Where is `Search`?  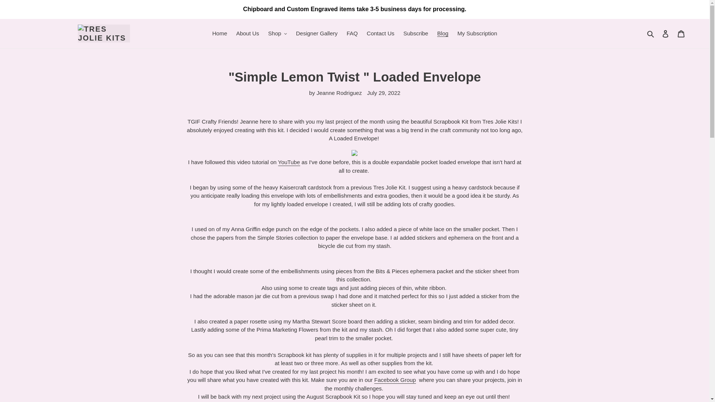 Search is located at coordinates (651, 33).